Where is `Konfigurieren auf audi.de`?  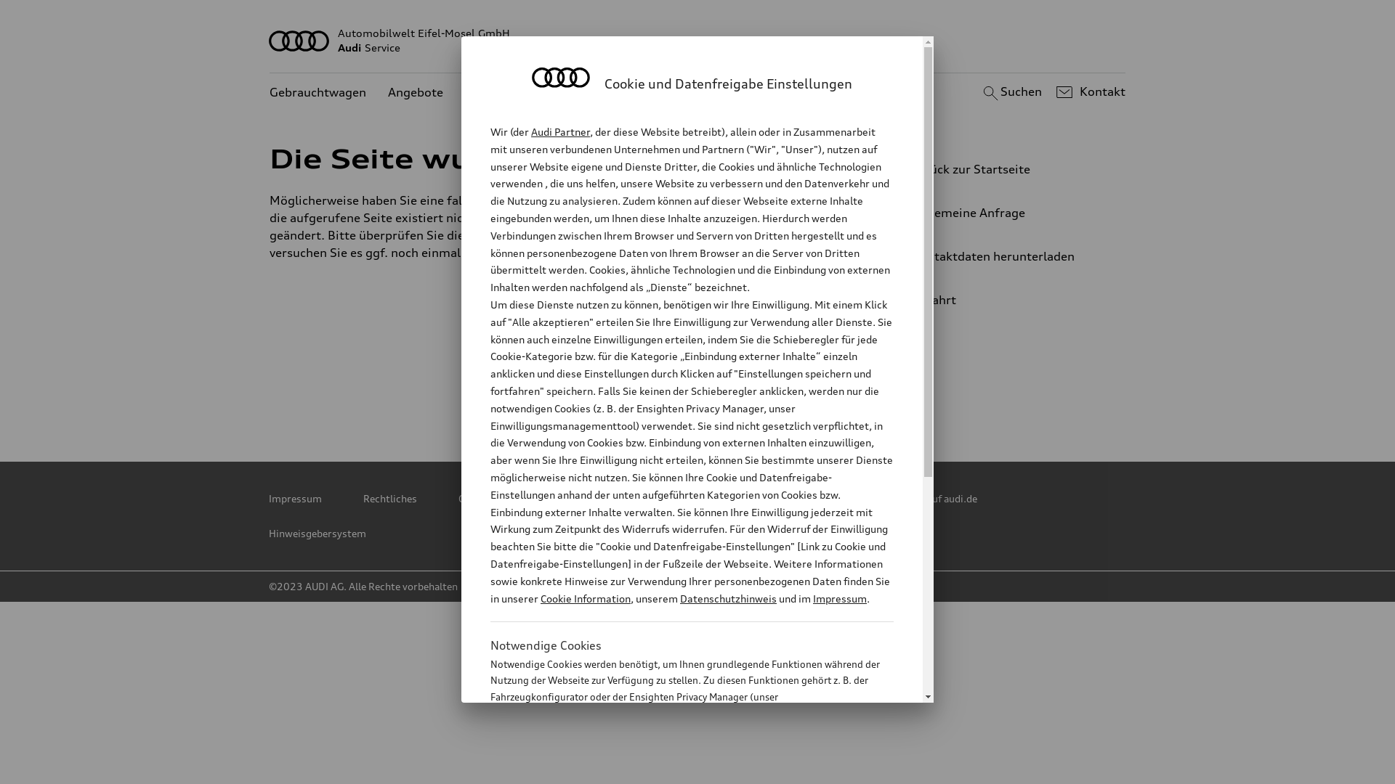
Konfigurieren auf audi.de is located at coordinates (919, 499).